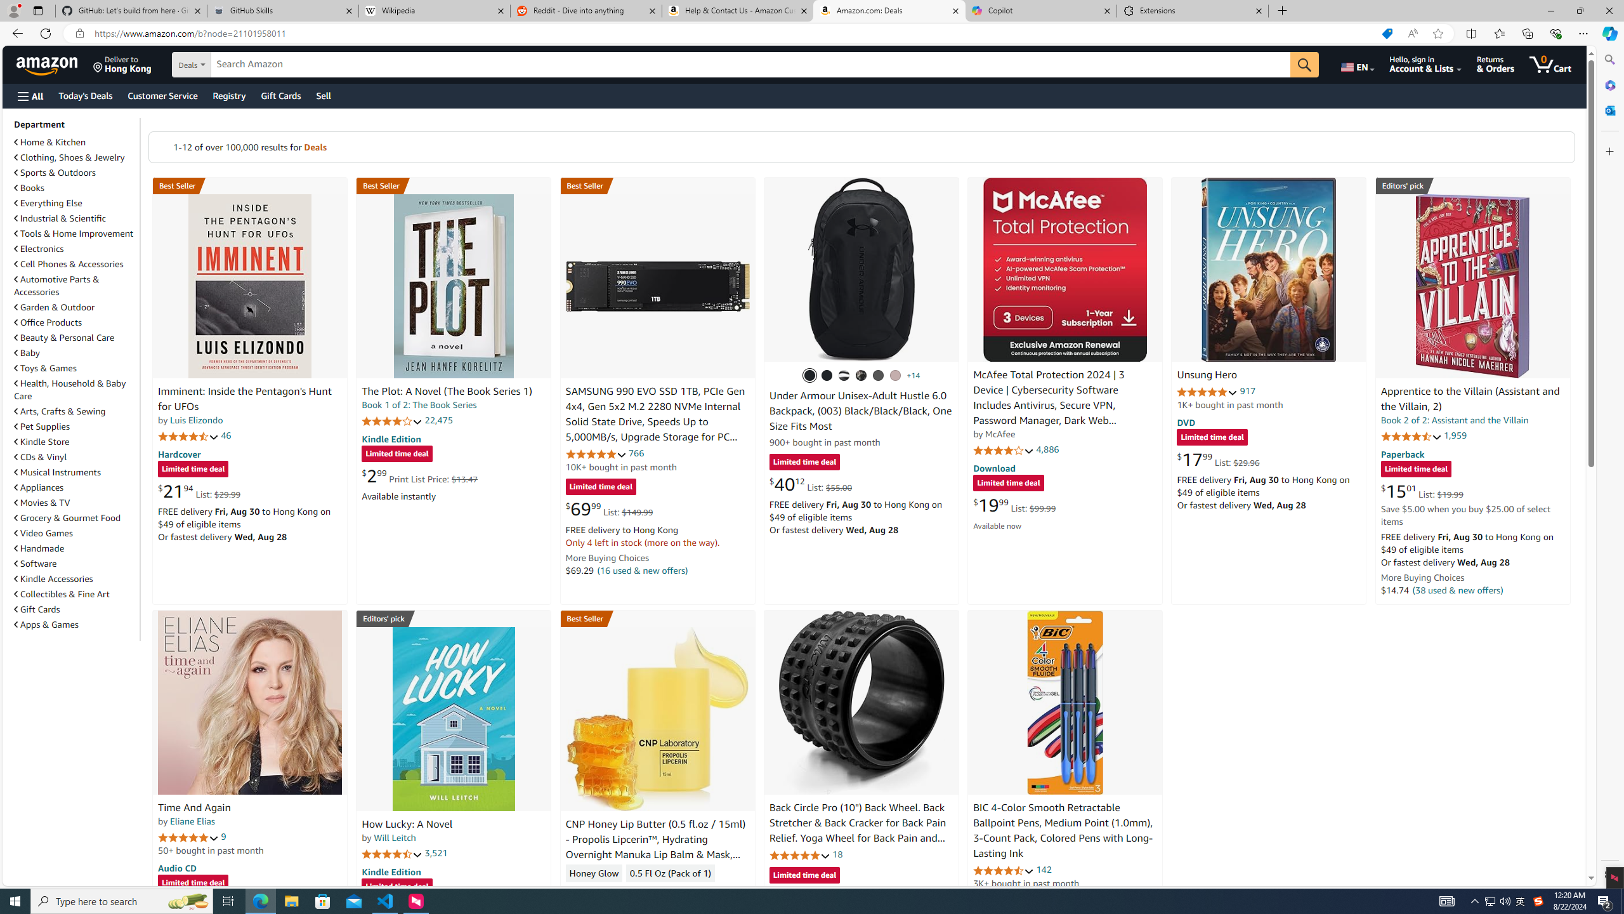  What do you see at coordinates (70, 157) in the screenshot?
I see `Clothing, Shoes & Jewelry` at bounding box center [70, 157].